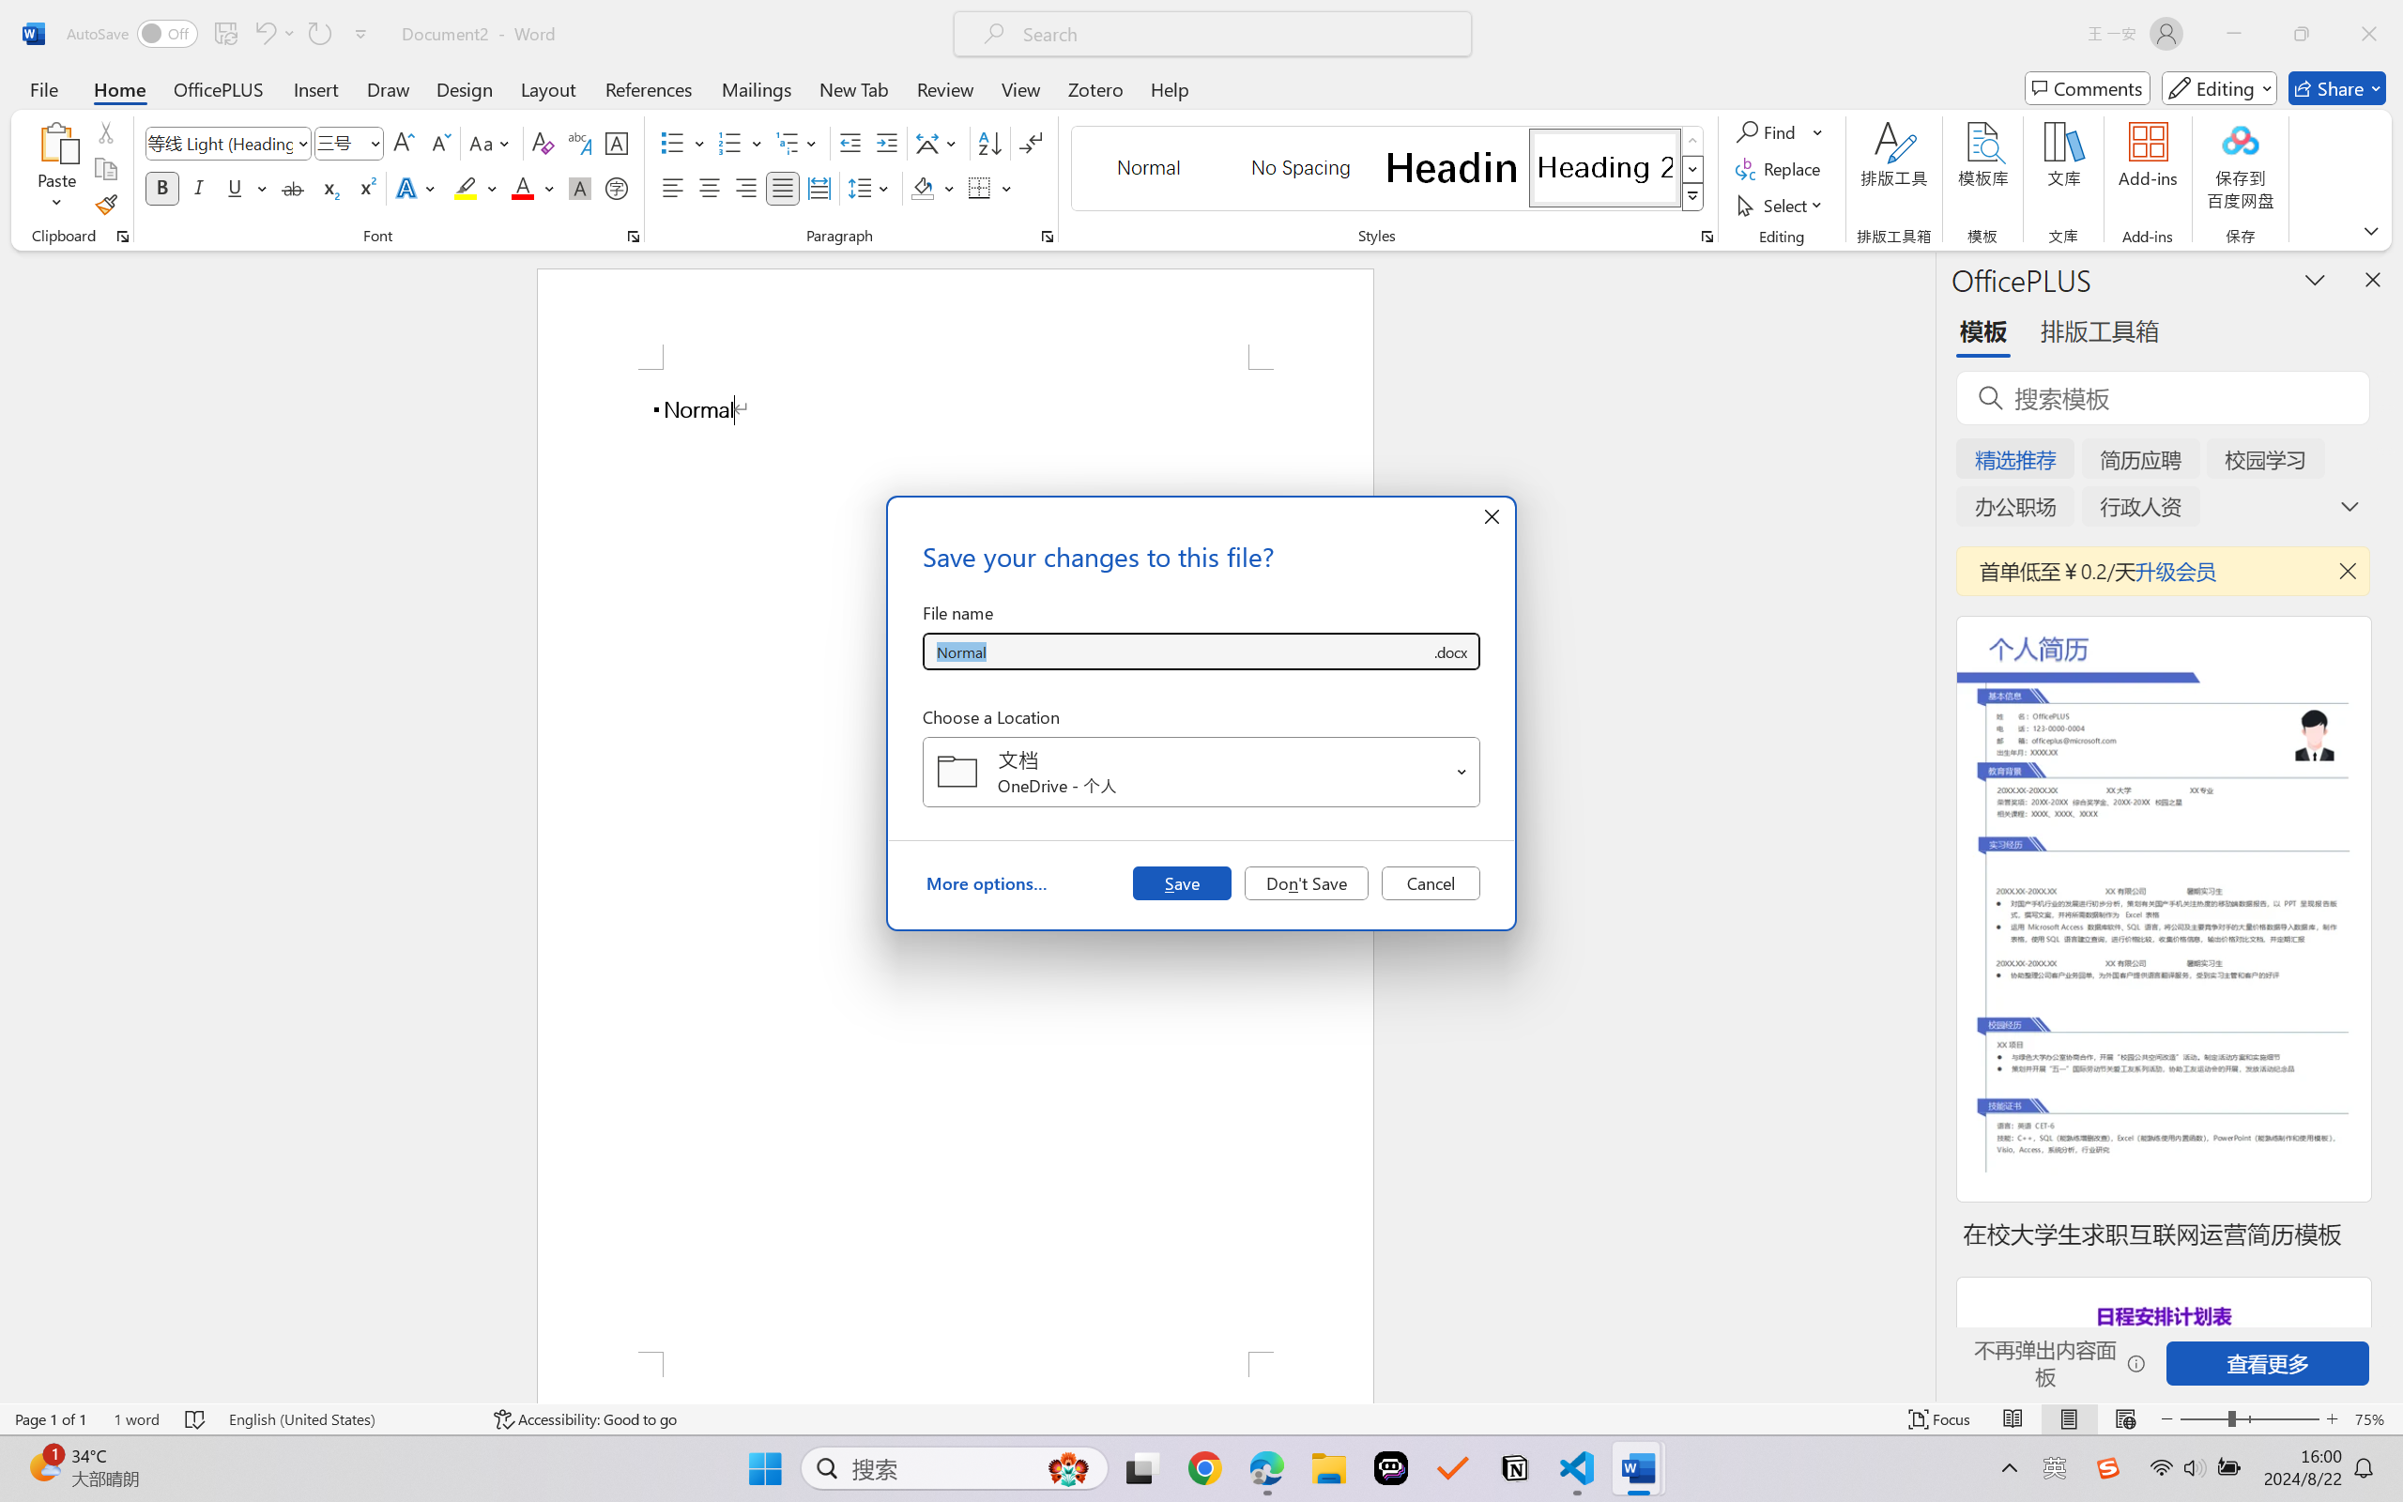 The height and width of the screenshot is (1502, 2403). What do you see at coordinates (1204, 1468) in the screenshot?
I see `Google Chrome` at bounding box center [1204, 1468].